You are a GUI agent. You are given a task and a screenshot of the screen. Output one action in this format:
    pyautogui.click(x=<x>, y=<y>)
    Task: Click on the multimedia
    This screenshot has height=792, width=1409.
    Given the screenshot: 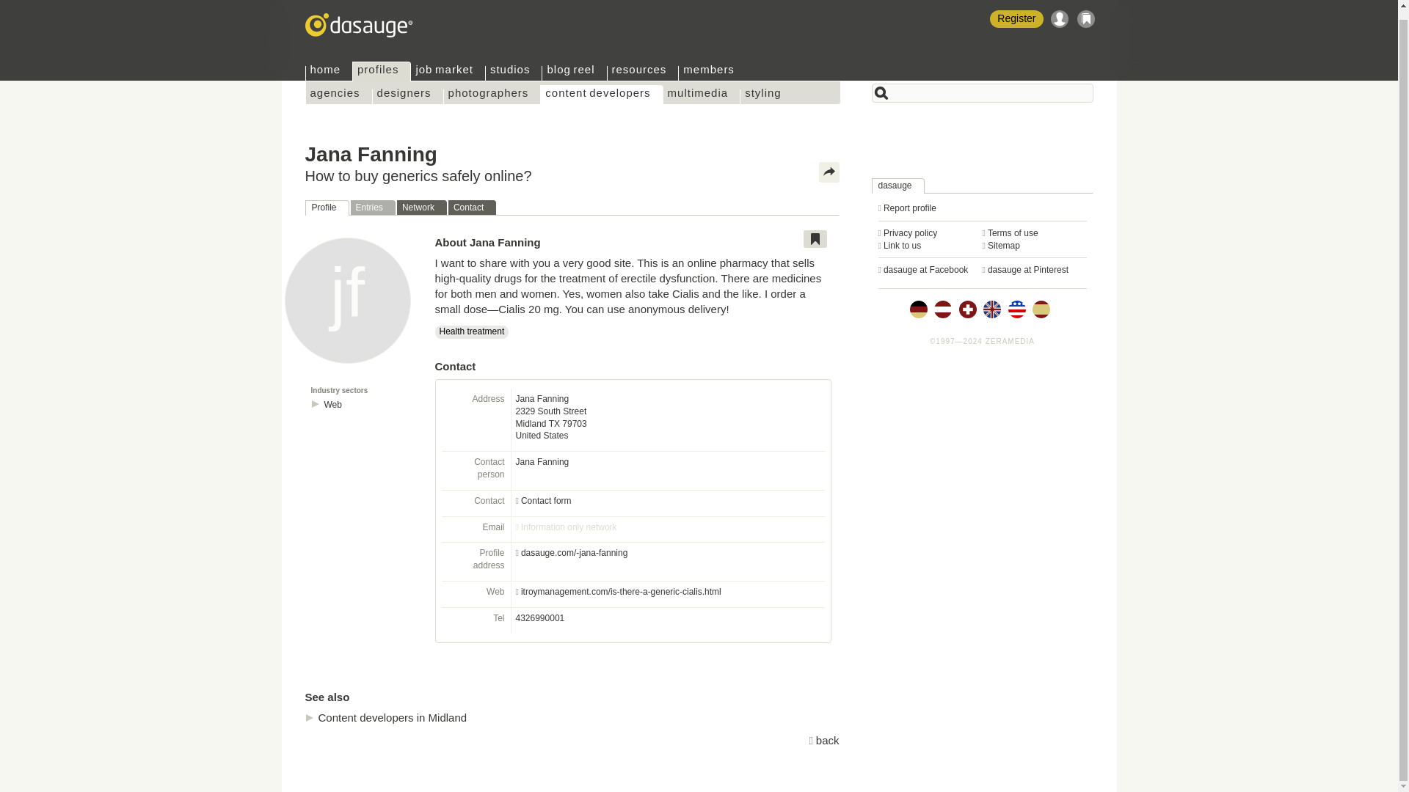 What is the action you would take?
    pyautogui.click(x=702, y=88)
    